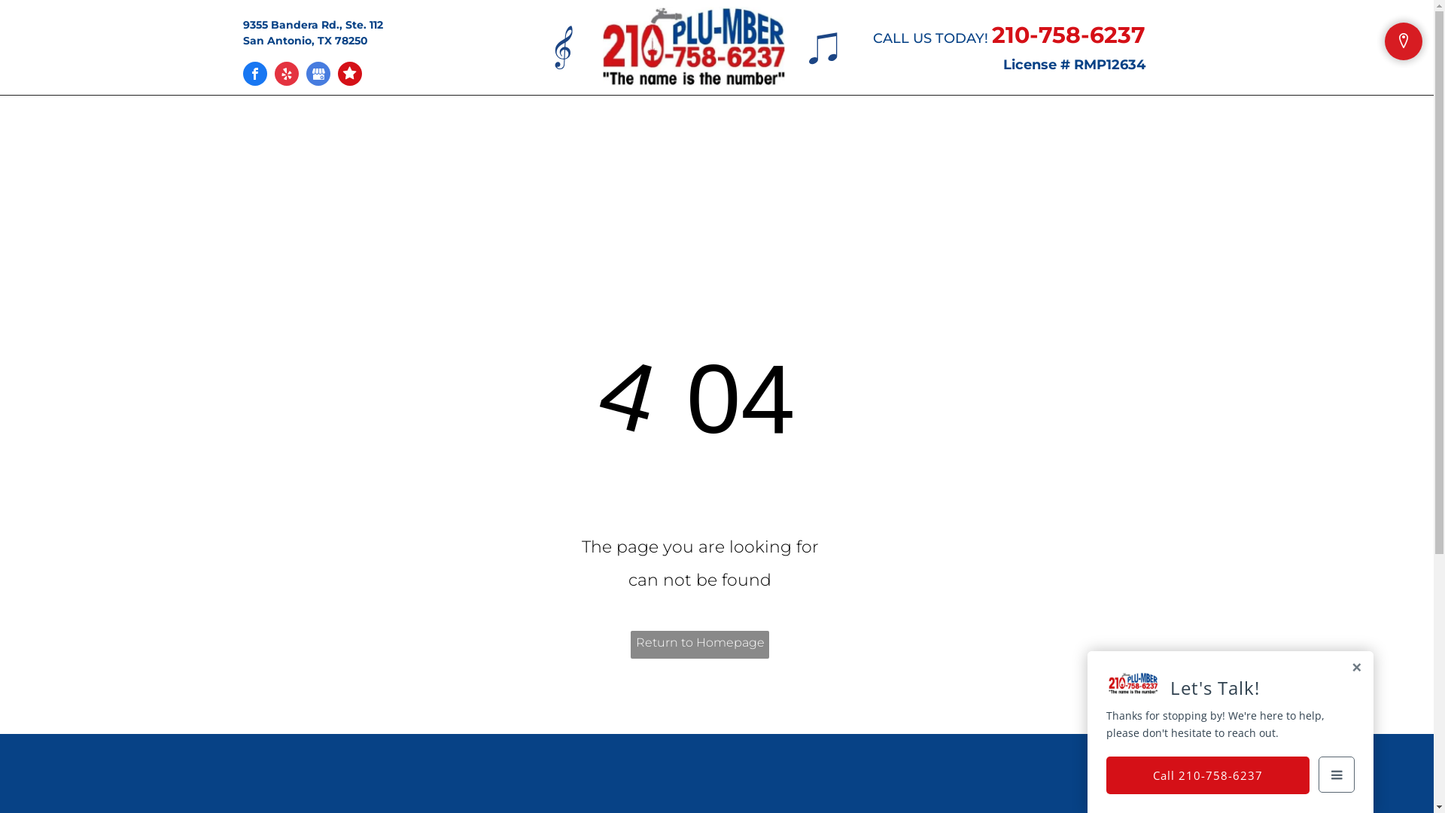 This screenshot has width=1445, height=813. I want to click on About Us, so click(480, 126).